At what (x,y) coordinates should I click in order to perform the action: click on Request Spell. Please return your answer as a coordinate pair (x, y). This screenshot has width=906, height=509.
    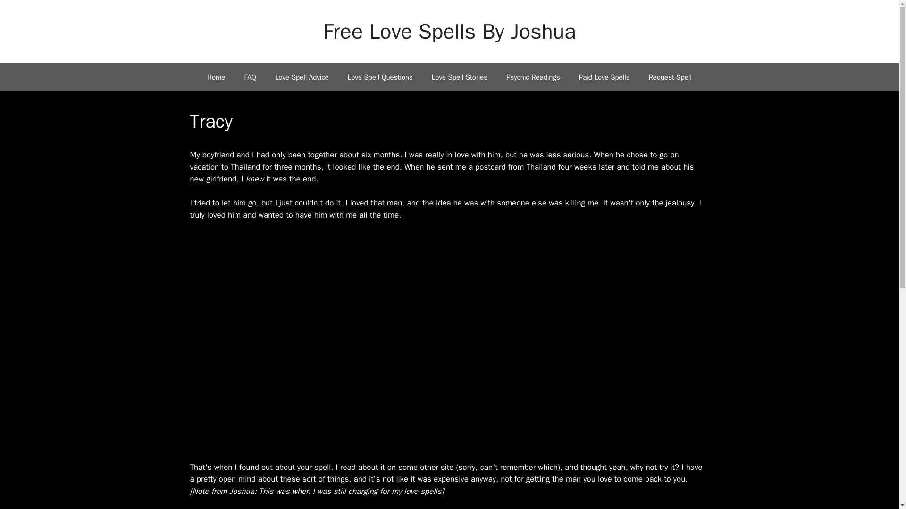
    Looking at the image, I should click on (670, 77).